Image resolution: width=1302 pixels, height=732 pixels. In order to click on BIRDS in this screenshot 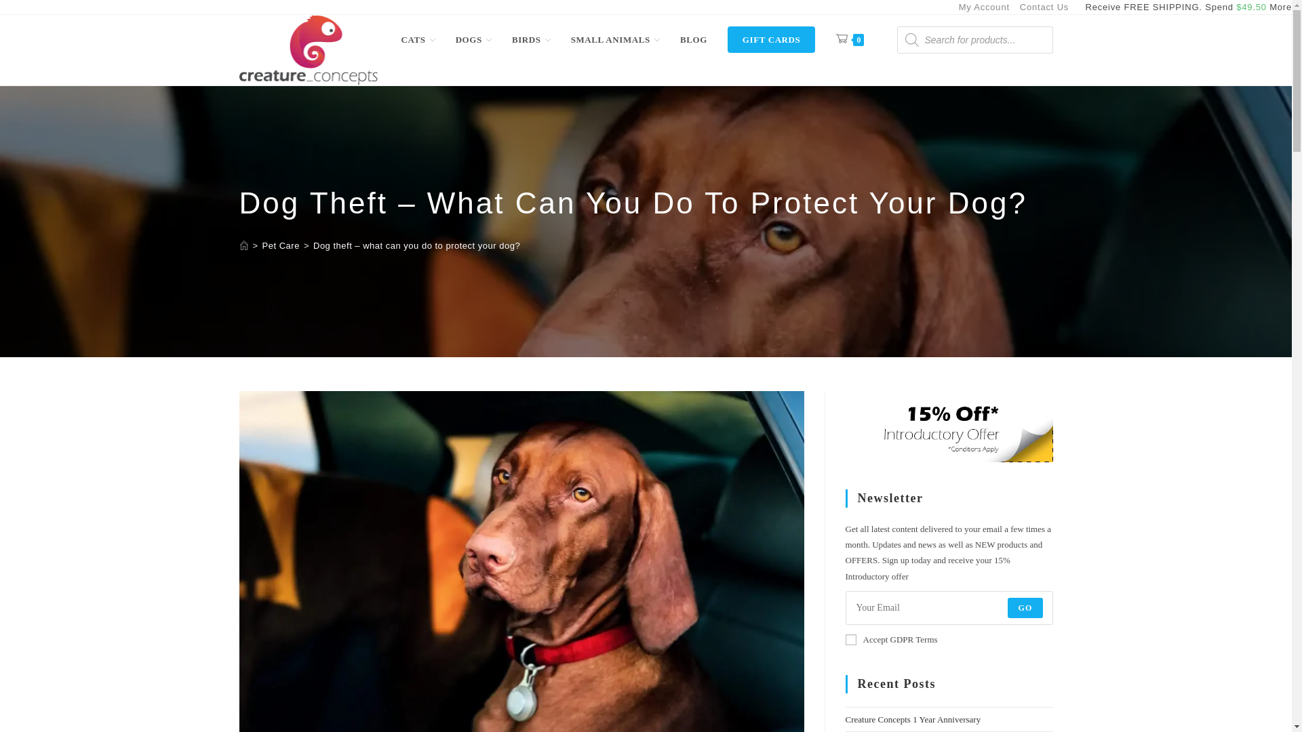, I will do `click(531, 39)`.